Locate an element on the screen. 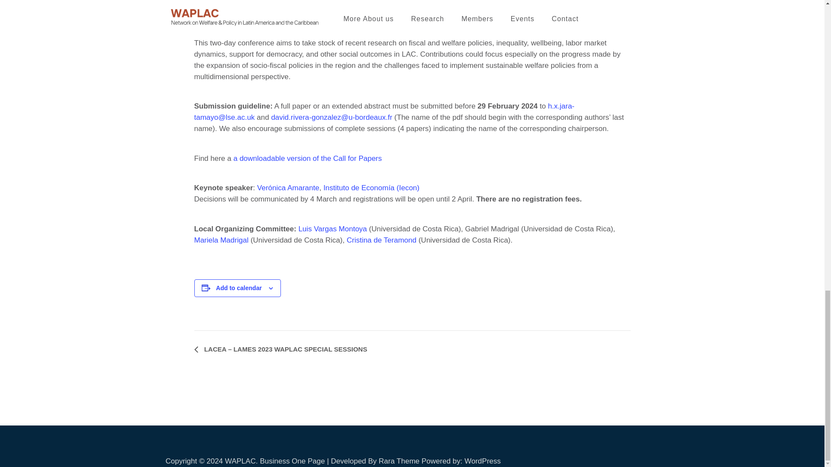  Cristina de Teramond is located at coordinates (381, 240).